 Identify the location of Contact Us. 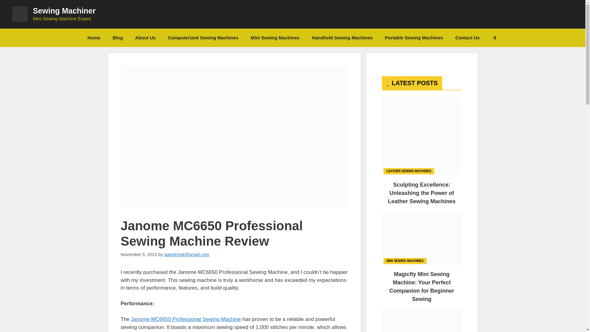
(467, 38).